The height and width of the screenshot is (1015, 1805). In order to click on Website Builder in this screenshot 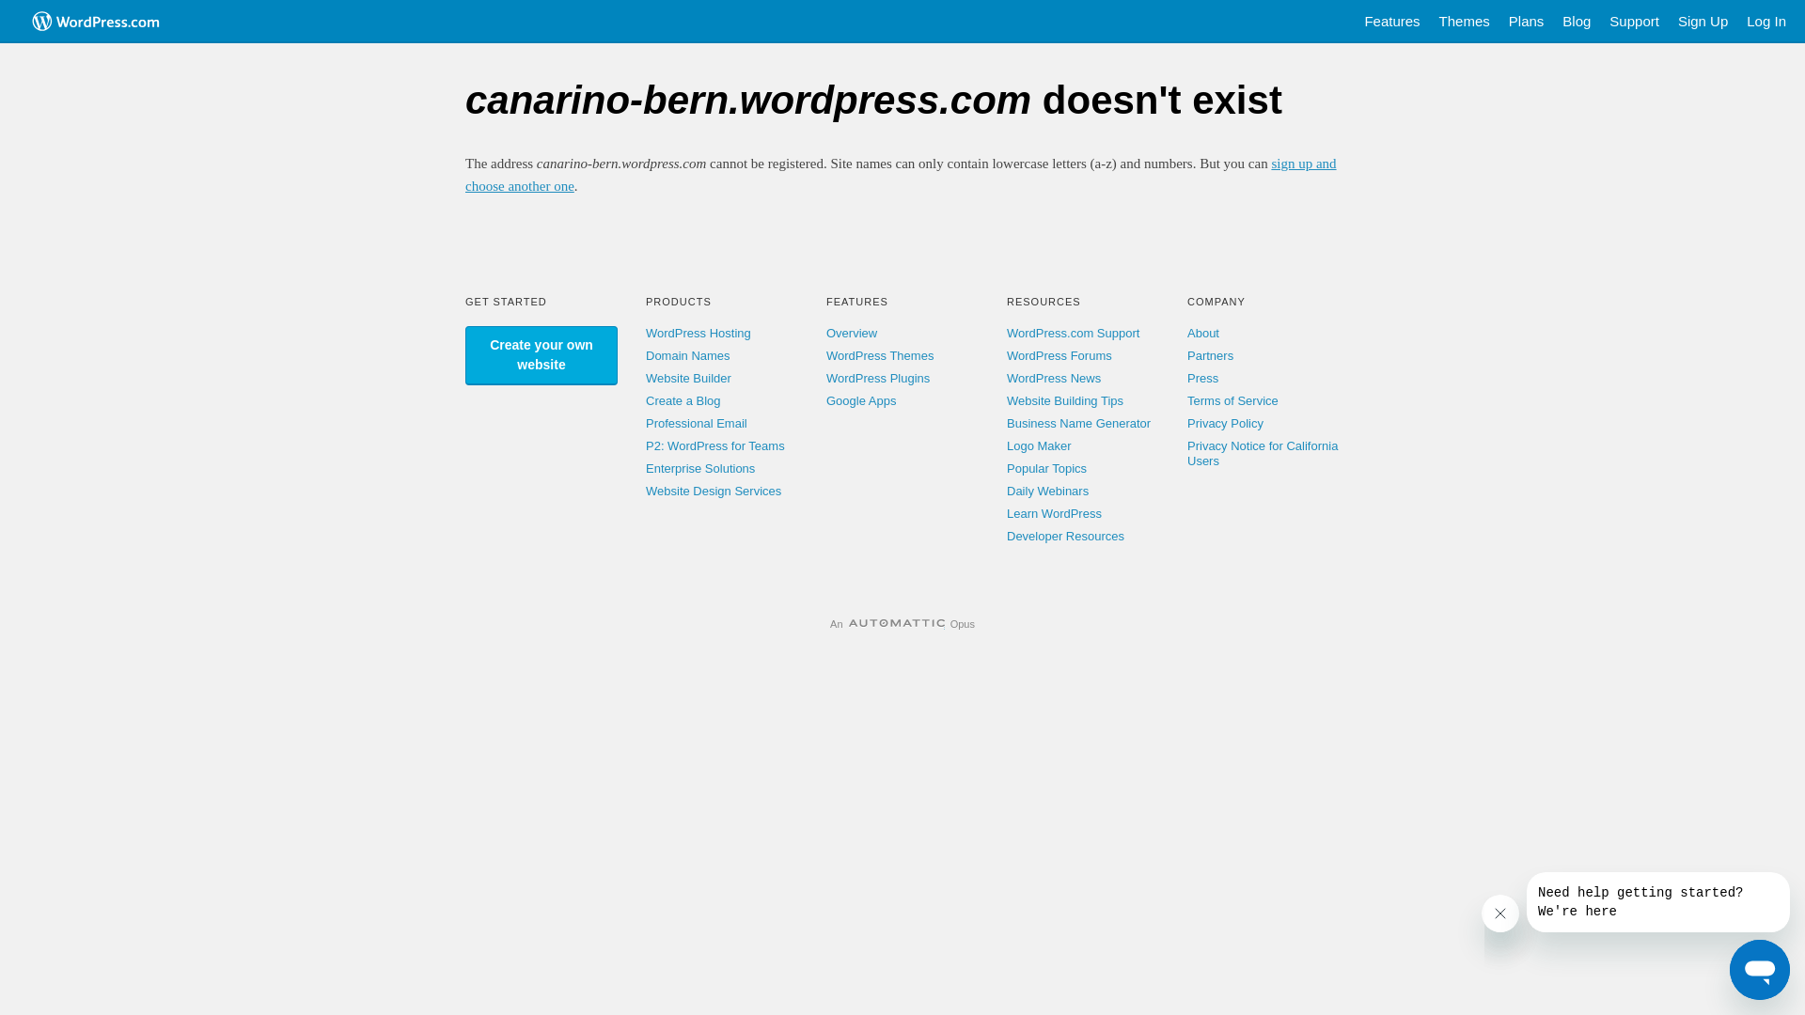, I will do `click(688, 378)`.